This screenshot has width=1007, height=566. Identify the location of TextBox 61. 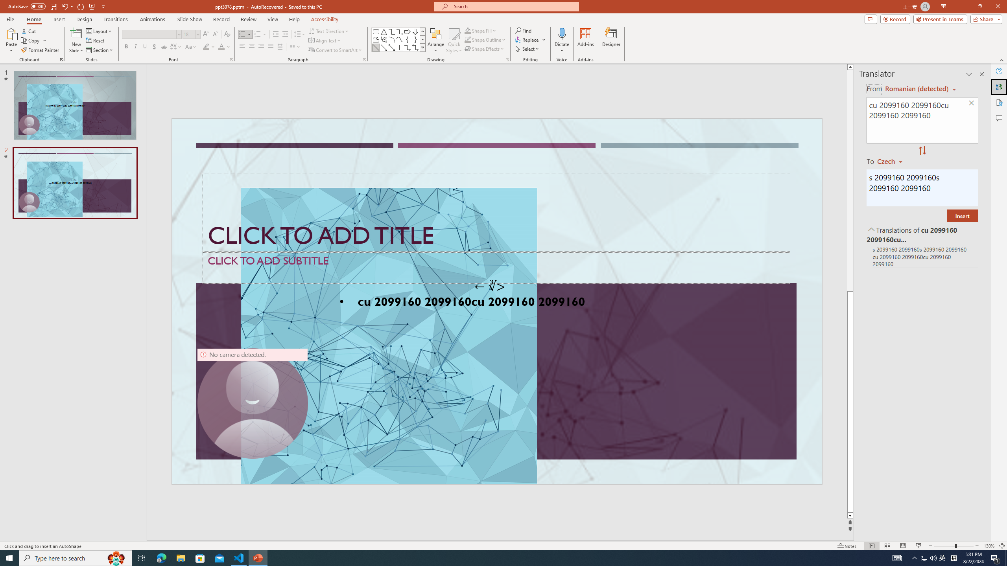
(496, 303).